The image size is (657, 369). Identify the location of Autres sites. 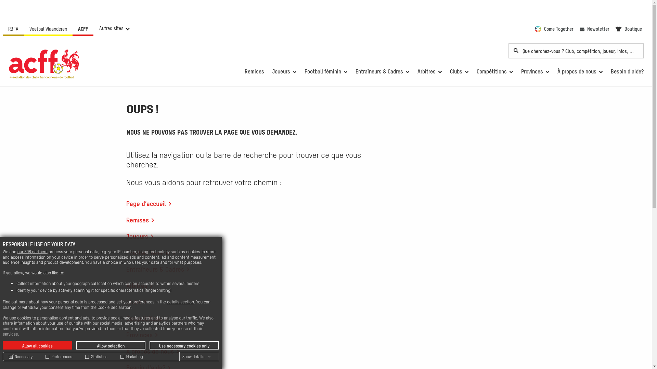
(112, 28).